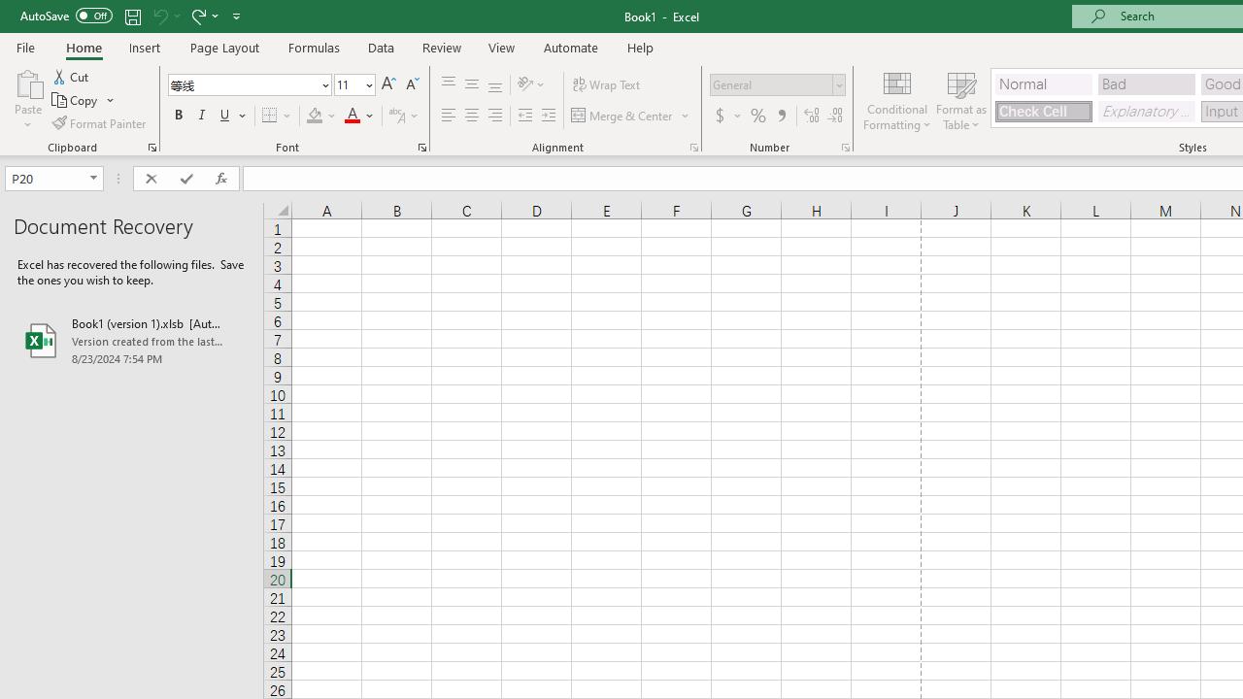 The image size is (1243, 699). I want to click on Borders, so click(278, 116).